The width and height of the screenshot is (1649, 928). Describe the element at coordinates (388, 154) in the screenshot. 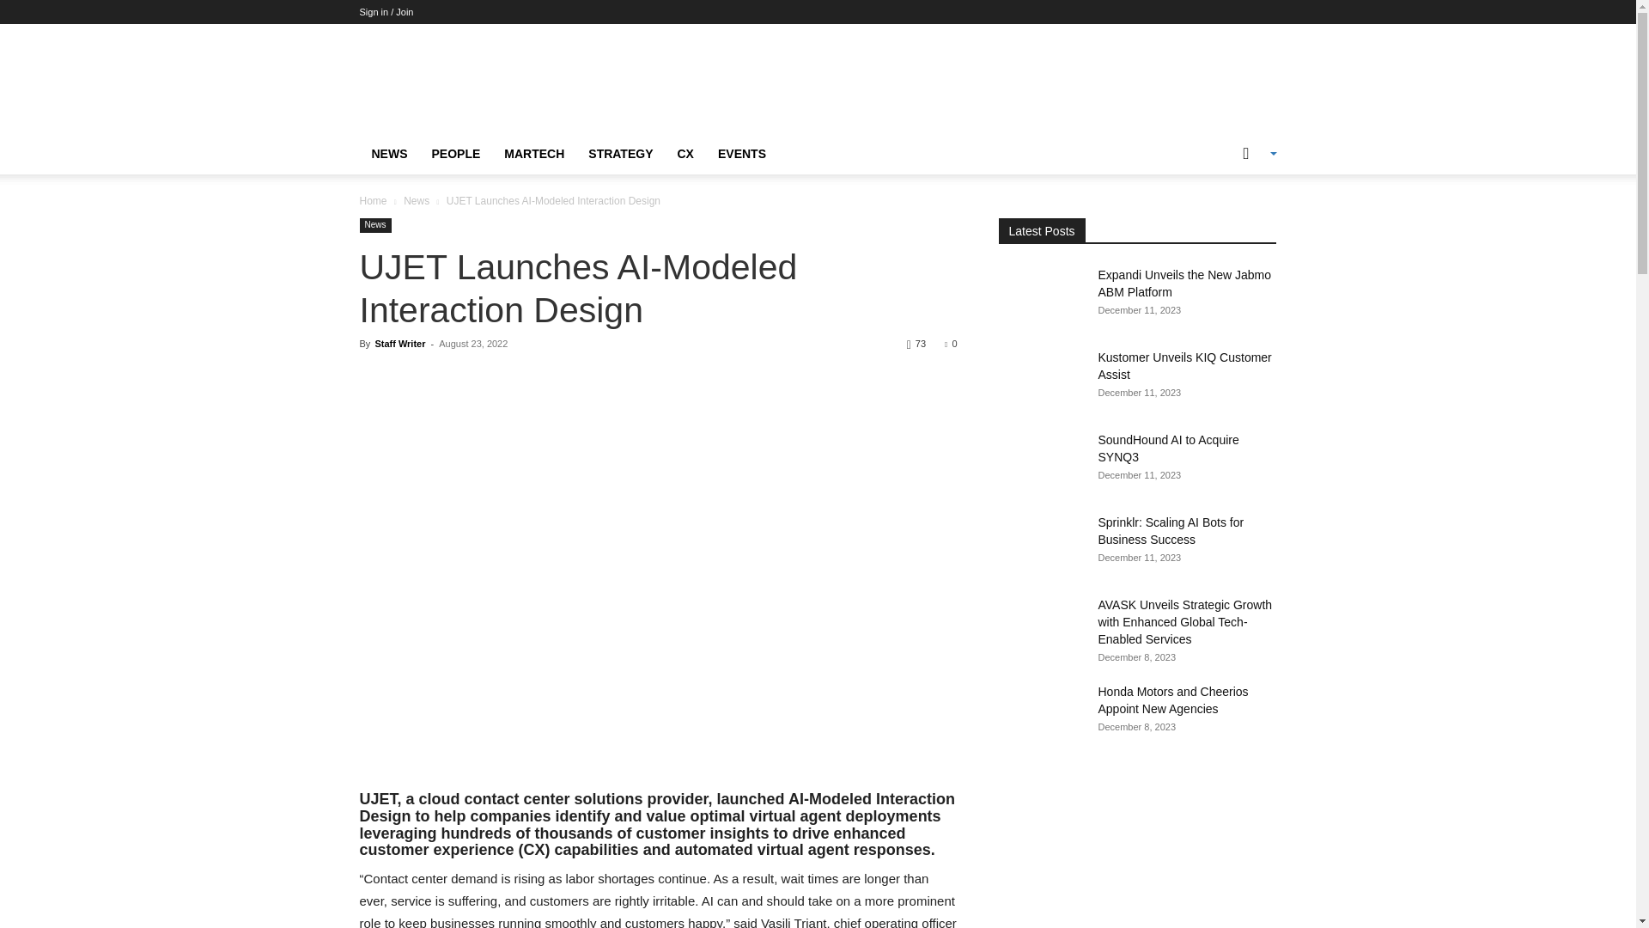

I see `NEWS` at that location.